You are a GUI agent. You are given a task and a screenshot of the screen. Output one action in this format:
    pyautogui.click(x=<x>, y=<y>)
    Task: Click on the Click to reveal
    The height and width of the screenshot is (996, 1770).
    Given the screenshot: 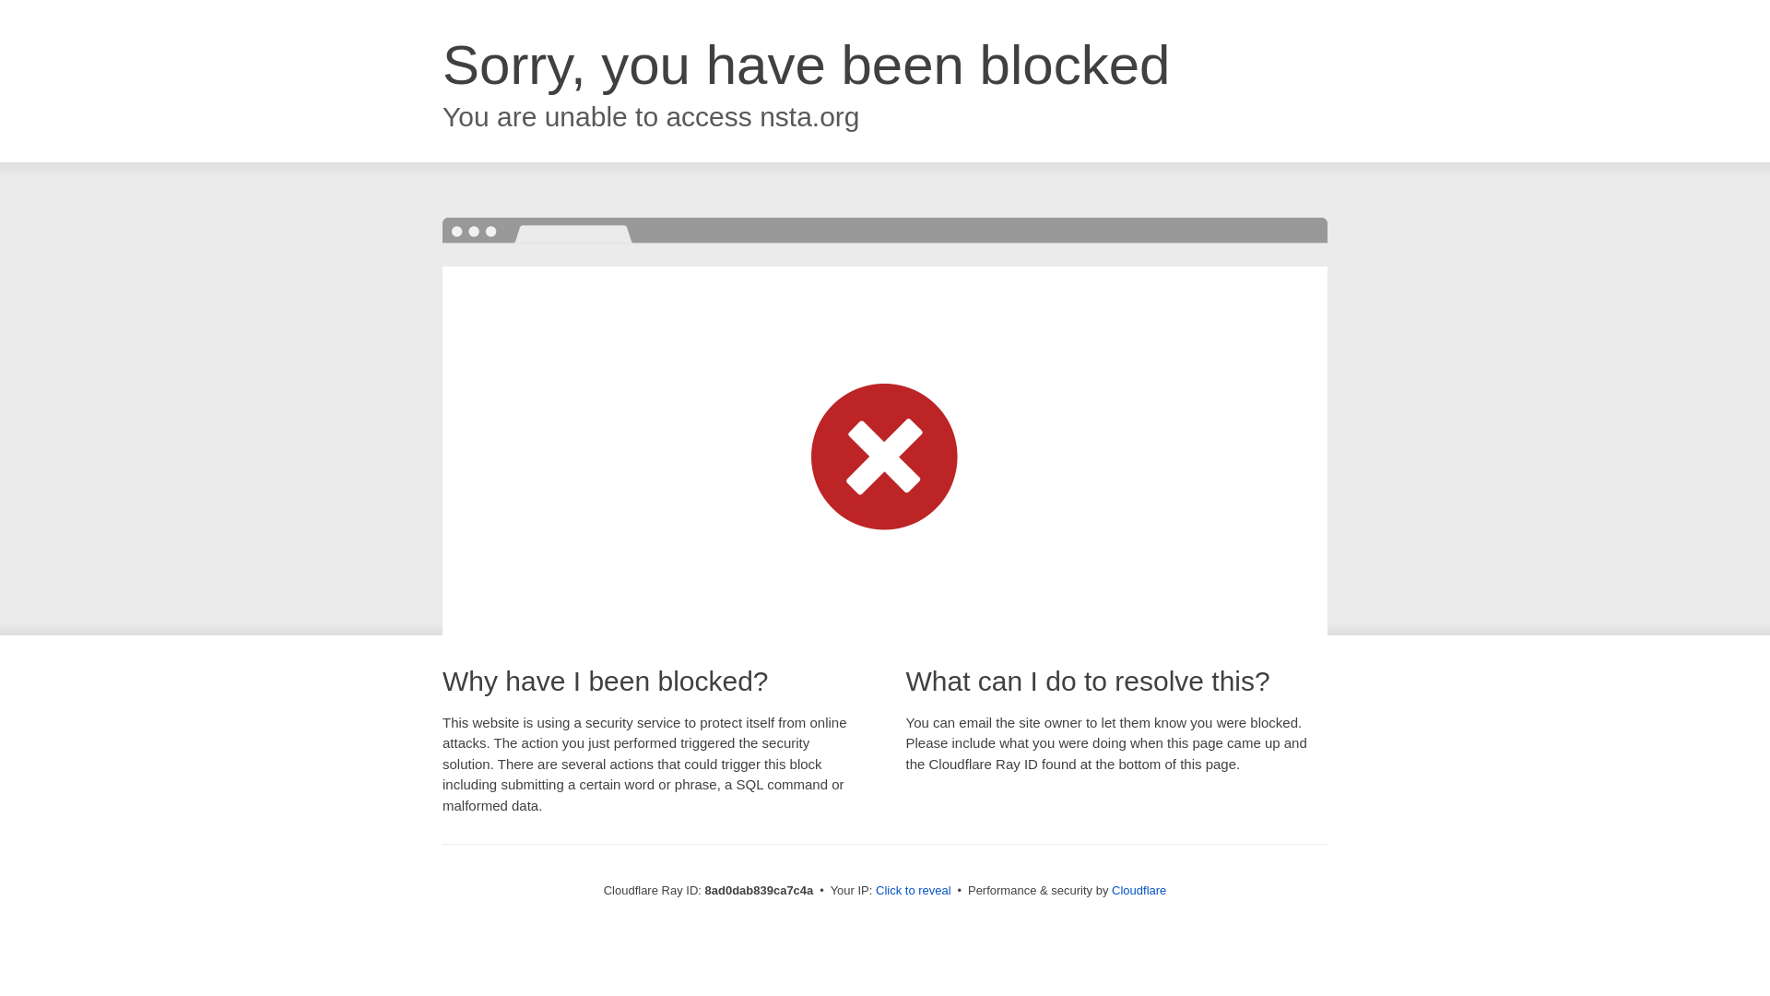 What is the action you would take?
    pyautogui.click(x=914, y=891)
    